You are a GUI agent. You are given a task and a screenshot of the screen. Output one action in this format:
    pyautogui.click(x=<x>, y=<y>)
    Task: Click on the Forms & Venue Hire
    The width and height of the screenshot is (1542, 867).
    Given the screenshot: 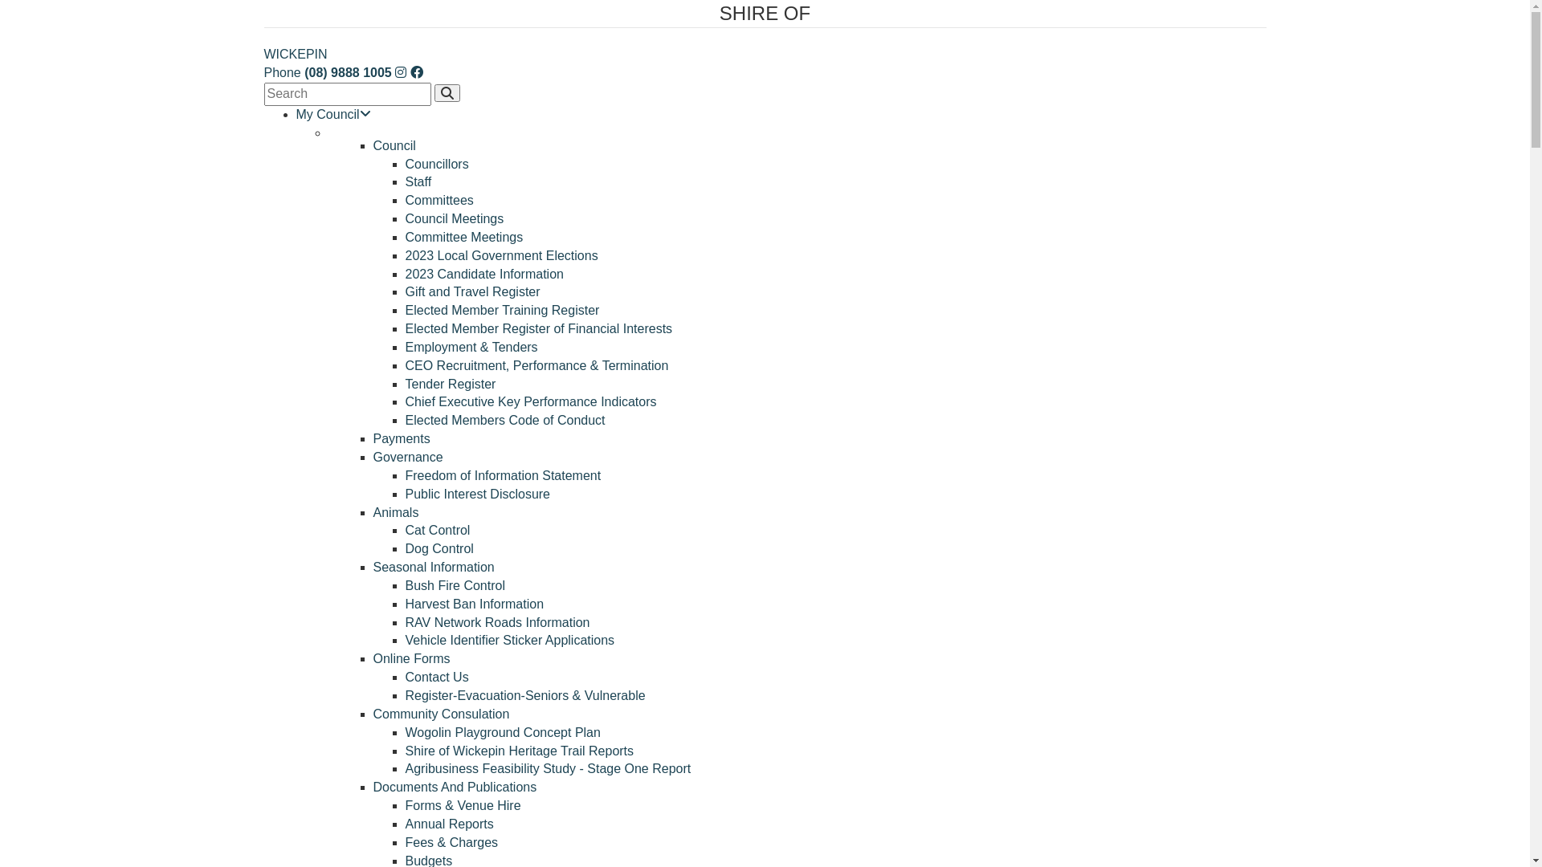 What is the action you would take?
    pyautogui.click(x=463, y=806)
    